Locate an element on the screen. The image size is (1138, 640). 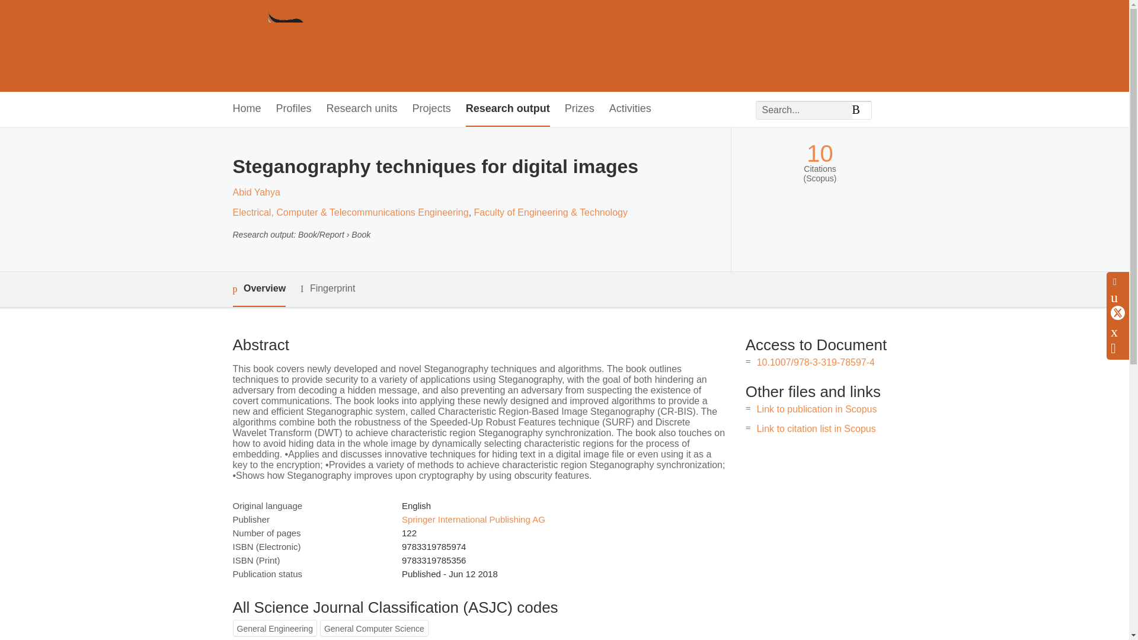
Overview is located at coordinates (258, 289).